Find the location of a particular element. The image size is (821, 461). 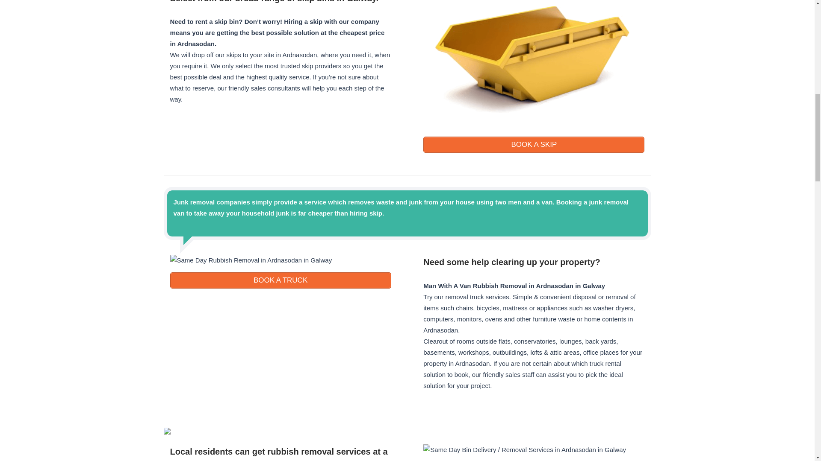

BOOK A SKIP is located at coordinates (534, 144).